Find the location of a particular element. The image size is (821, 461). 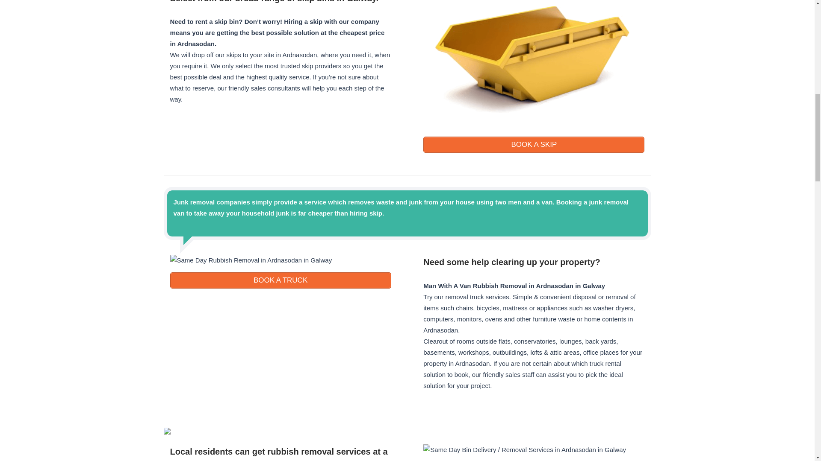

BOOK A SKIP is located at coordinates (534, 144).